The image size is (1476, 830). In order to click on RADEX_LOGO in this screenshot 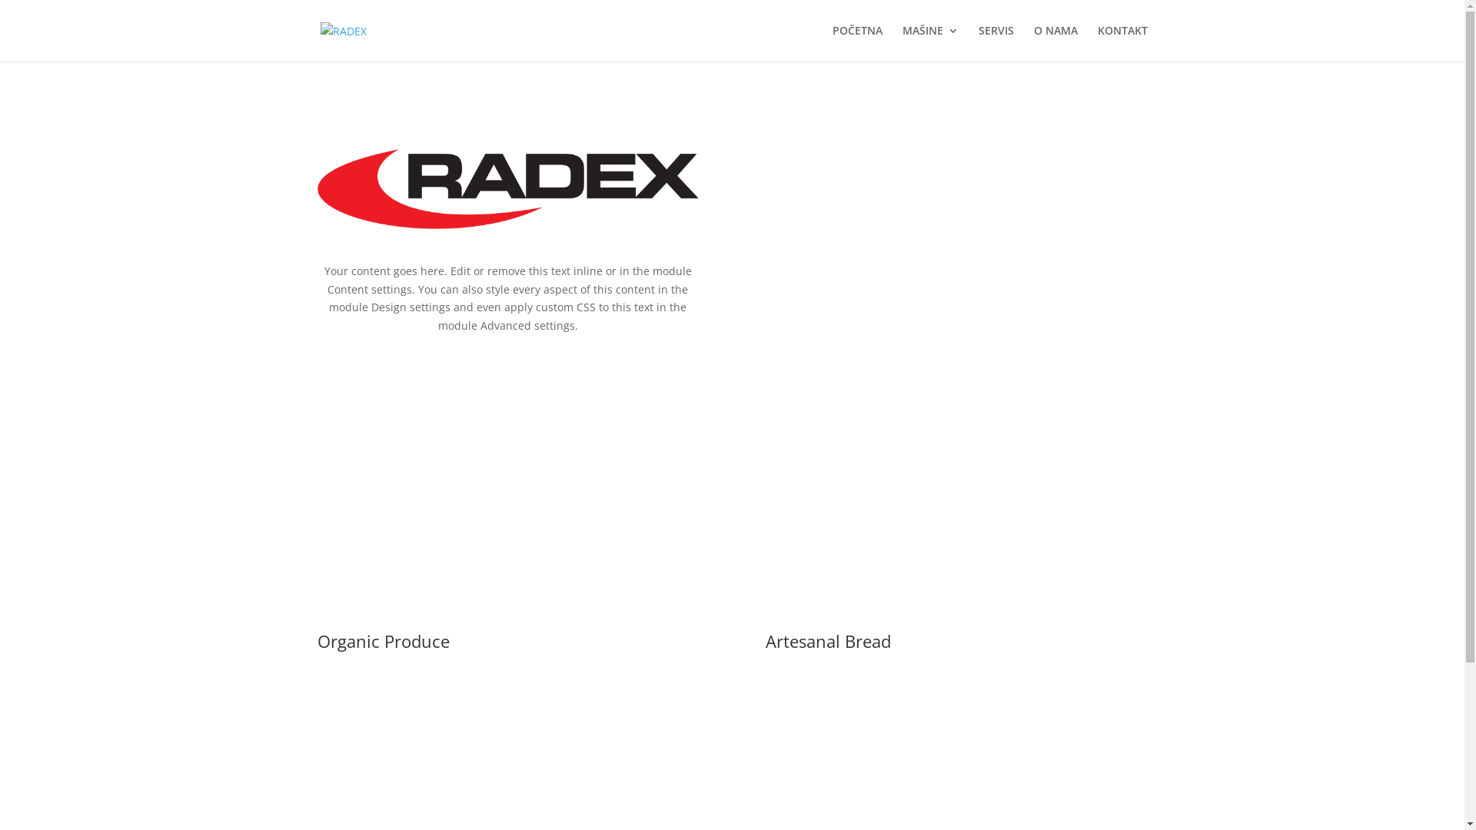, I will do `click(507, 189)`.